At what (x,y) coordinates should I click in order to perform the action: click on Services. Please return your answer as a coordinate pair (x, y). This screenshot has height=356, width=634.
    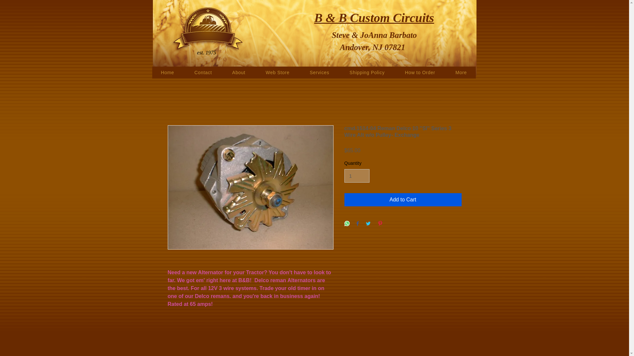
    Looking at the image, I should click on (319, 72).